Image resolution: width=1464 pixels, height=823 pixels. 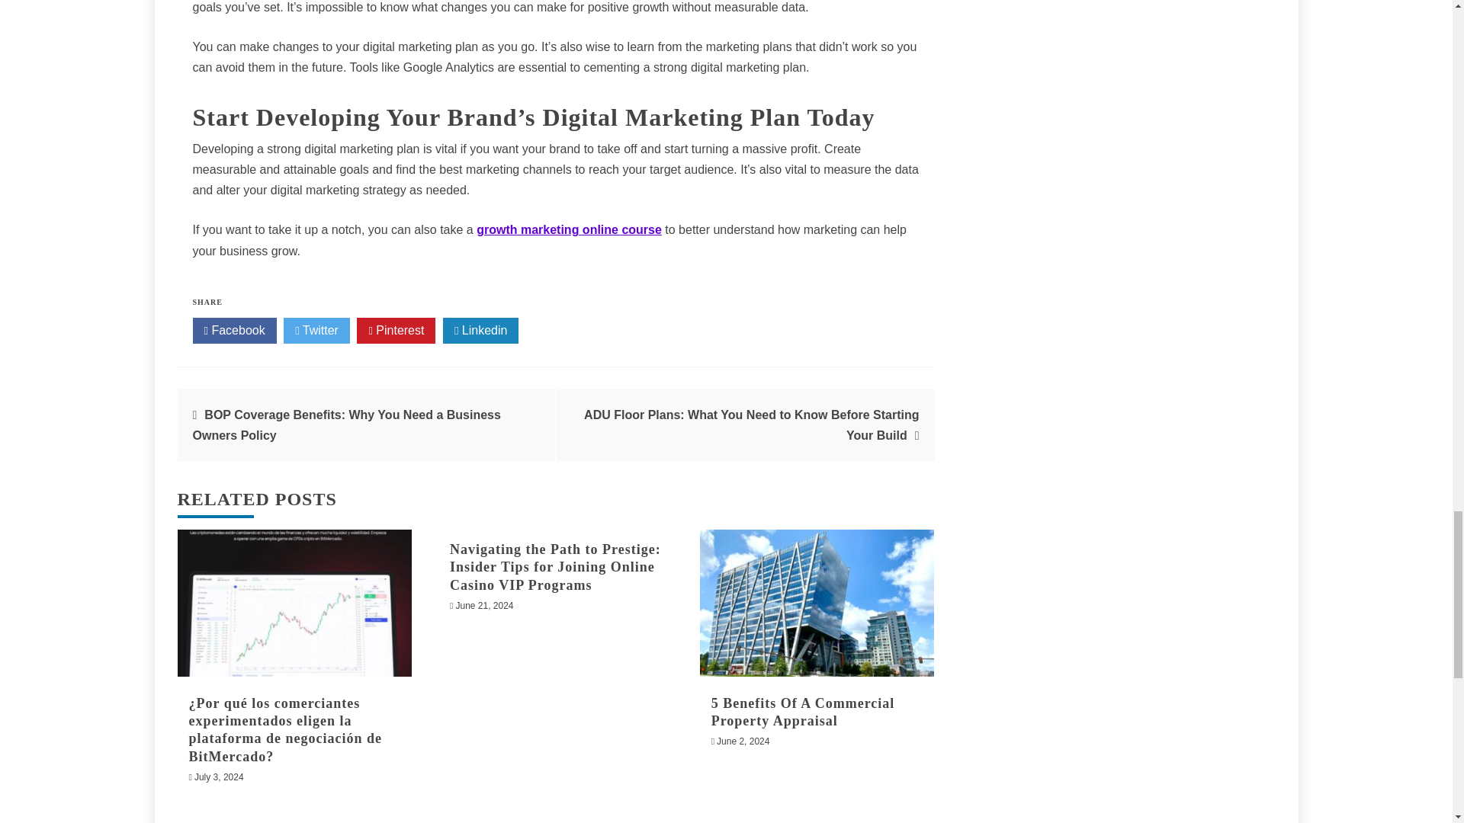 What do you see at coordinates (396, 331) in the screenshot?
I see `Pinterest` at bounding box center [396, 331].